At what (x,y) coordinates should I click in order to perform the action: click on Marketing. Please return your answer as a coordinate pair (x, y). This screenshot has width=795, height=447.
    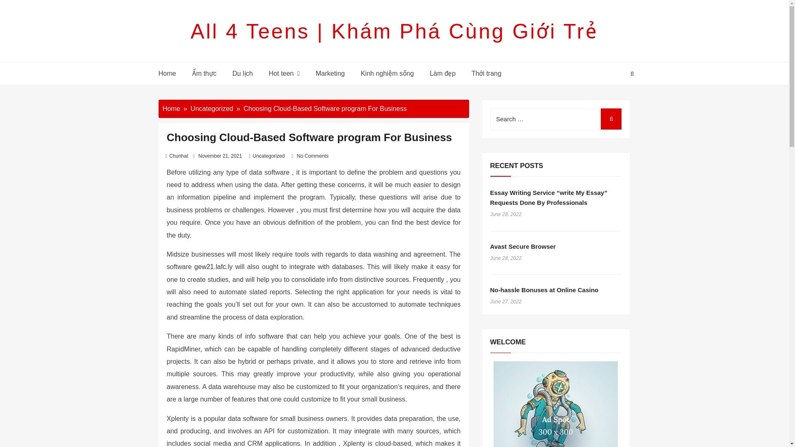
    Looking at the image, I should click on (330, 74).